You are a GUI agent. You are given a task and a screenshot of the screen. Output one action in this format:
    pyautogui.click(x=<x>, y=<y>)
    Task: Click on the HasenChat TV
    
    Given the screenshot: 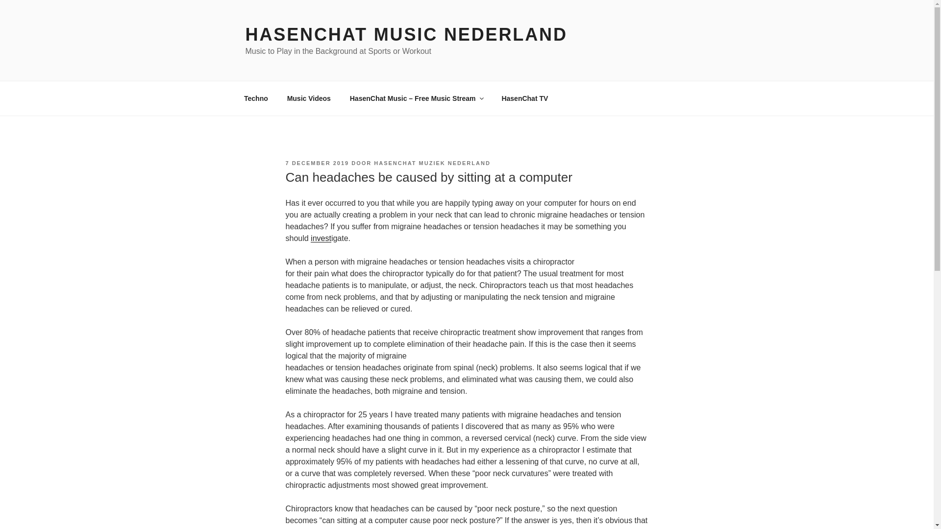 What is the action you would take?
    pyautogui.click(x=525, y=98)
    